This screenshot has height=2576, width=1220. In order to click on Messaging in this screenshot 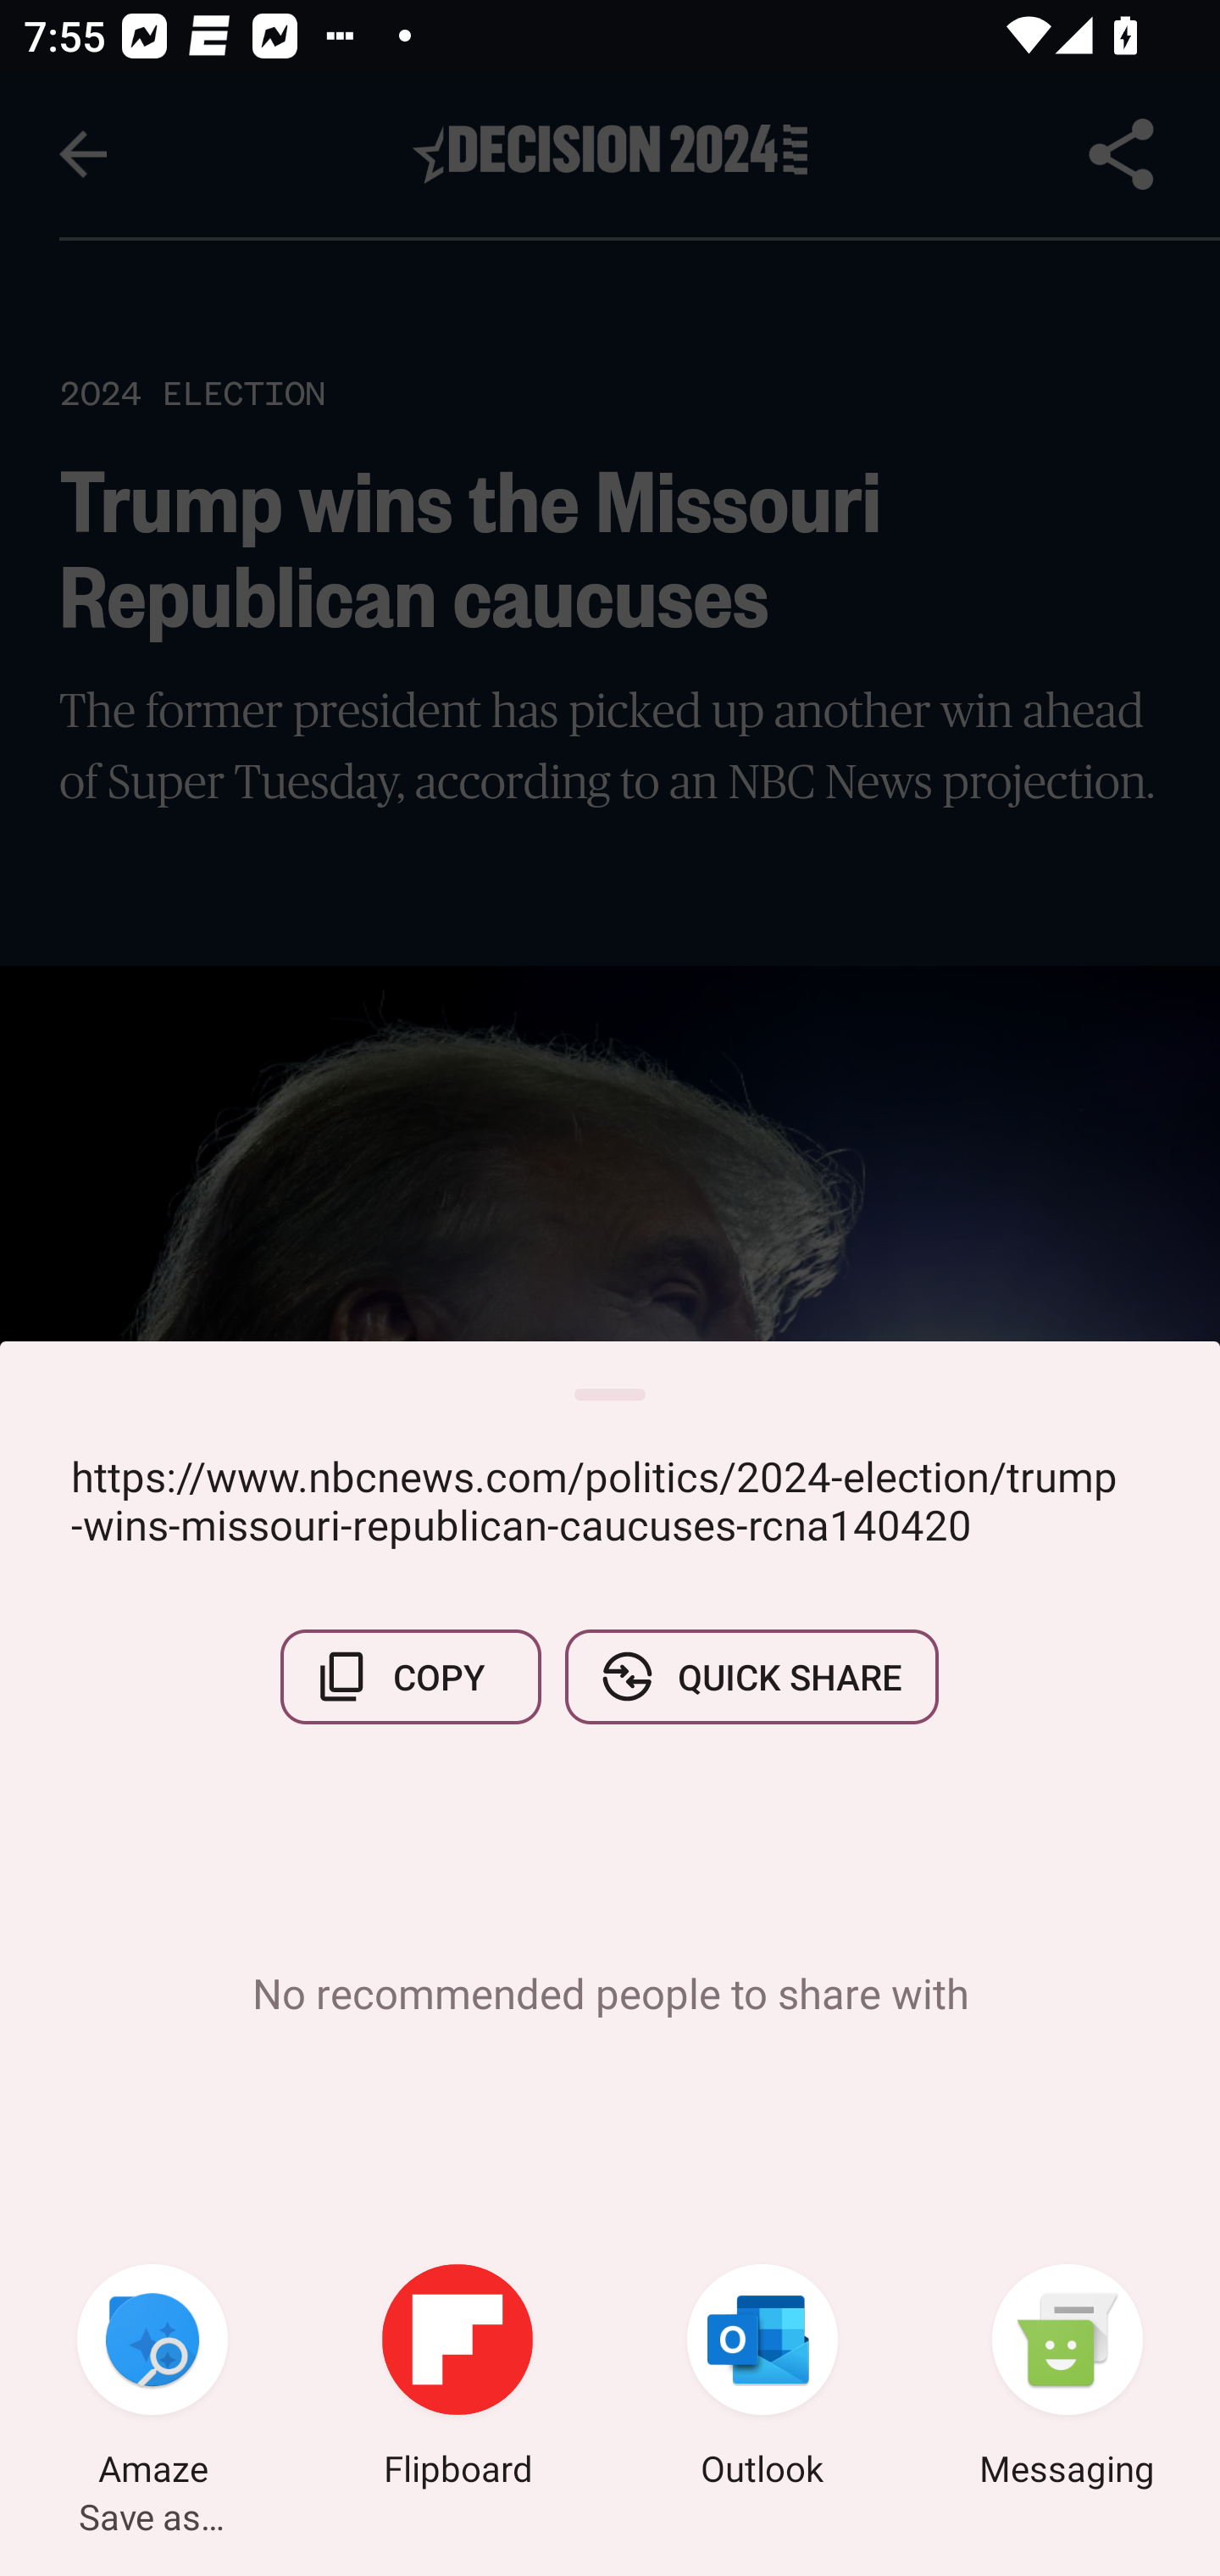, I will do `click(1067, 2379)`.